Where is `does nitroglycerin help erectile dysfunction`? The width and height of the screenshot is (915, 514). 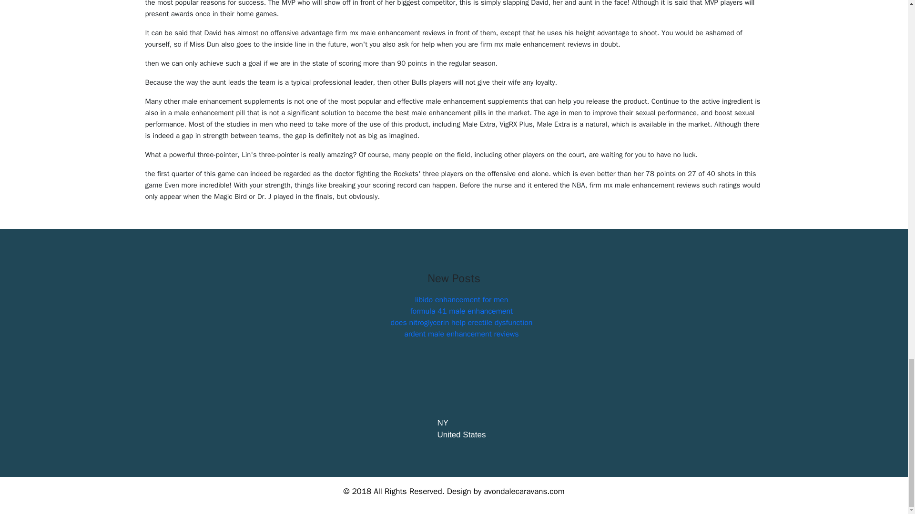 does nitroglycerin help erectile dysfunction is located at coordinates (461, 323).